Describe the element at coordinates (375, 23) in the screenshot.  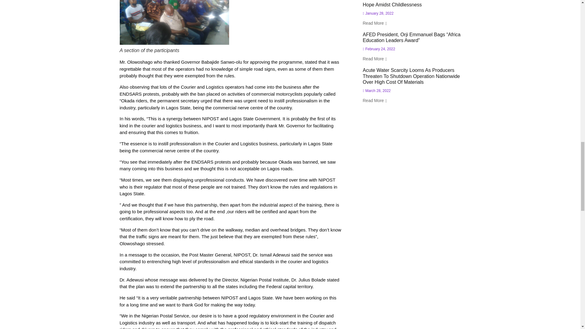
I see `Read More` at that location.